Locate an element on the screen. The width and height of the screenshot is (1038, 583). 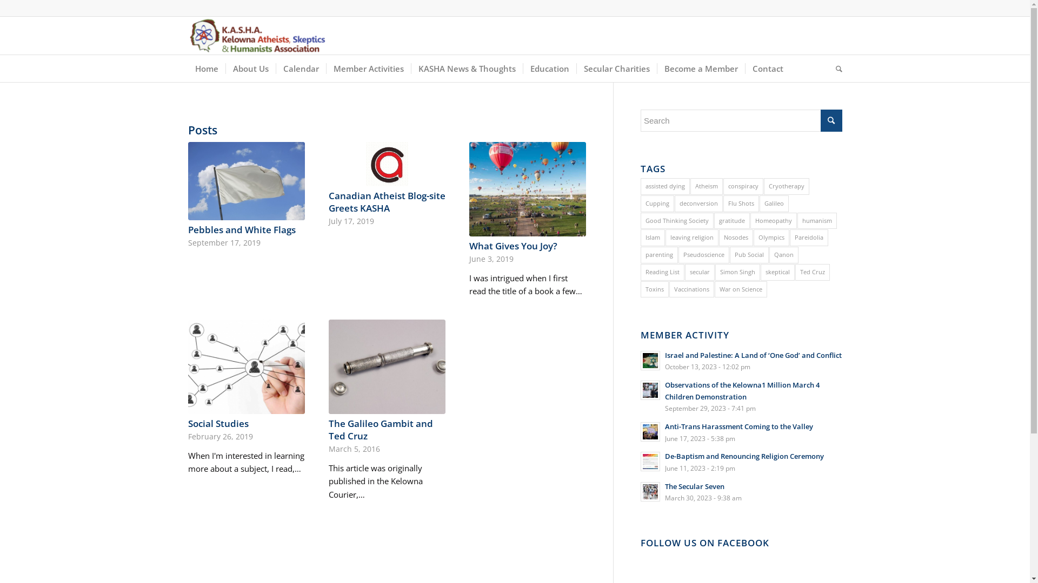
leaving religion is located at coordinates (692, 238).